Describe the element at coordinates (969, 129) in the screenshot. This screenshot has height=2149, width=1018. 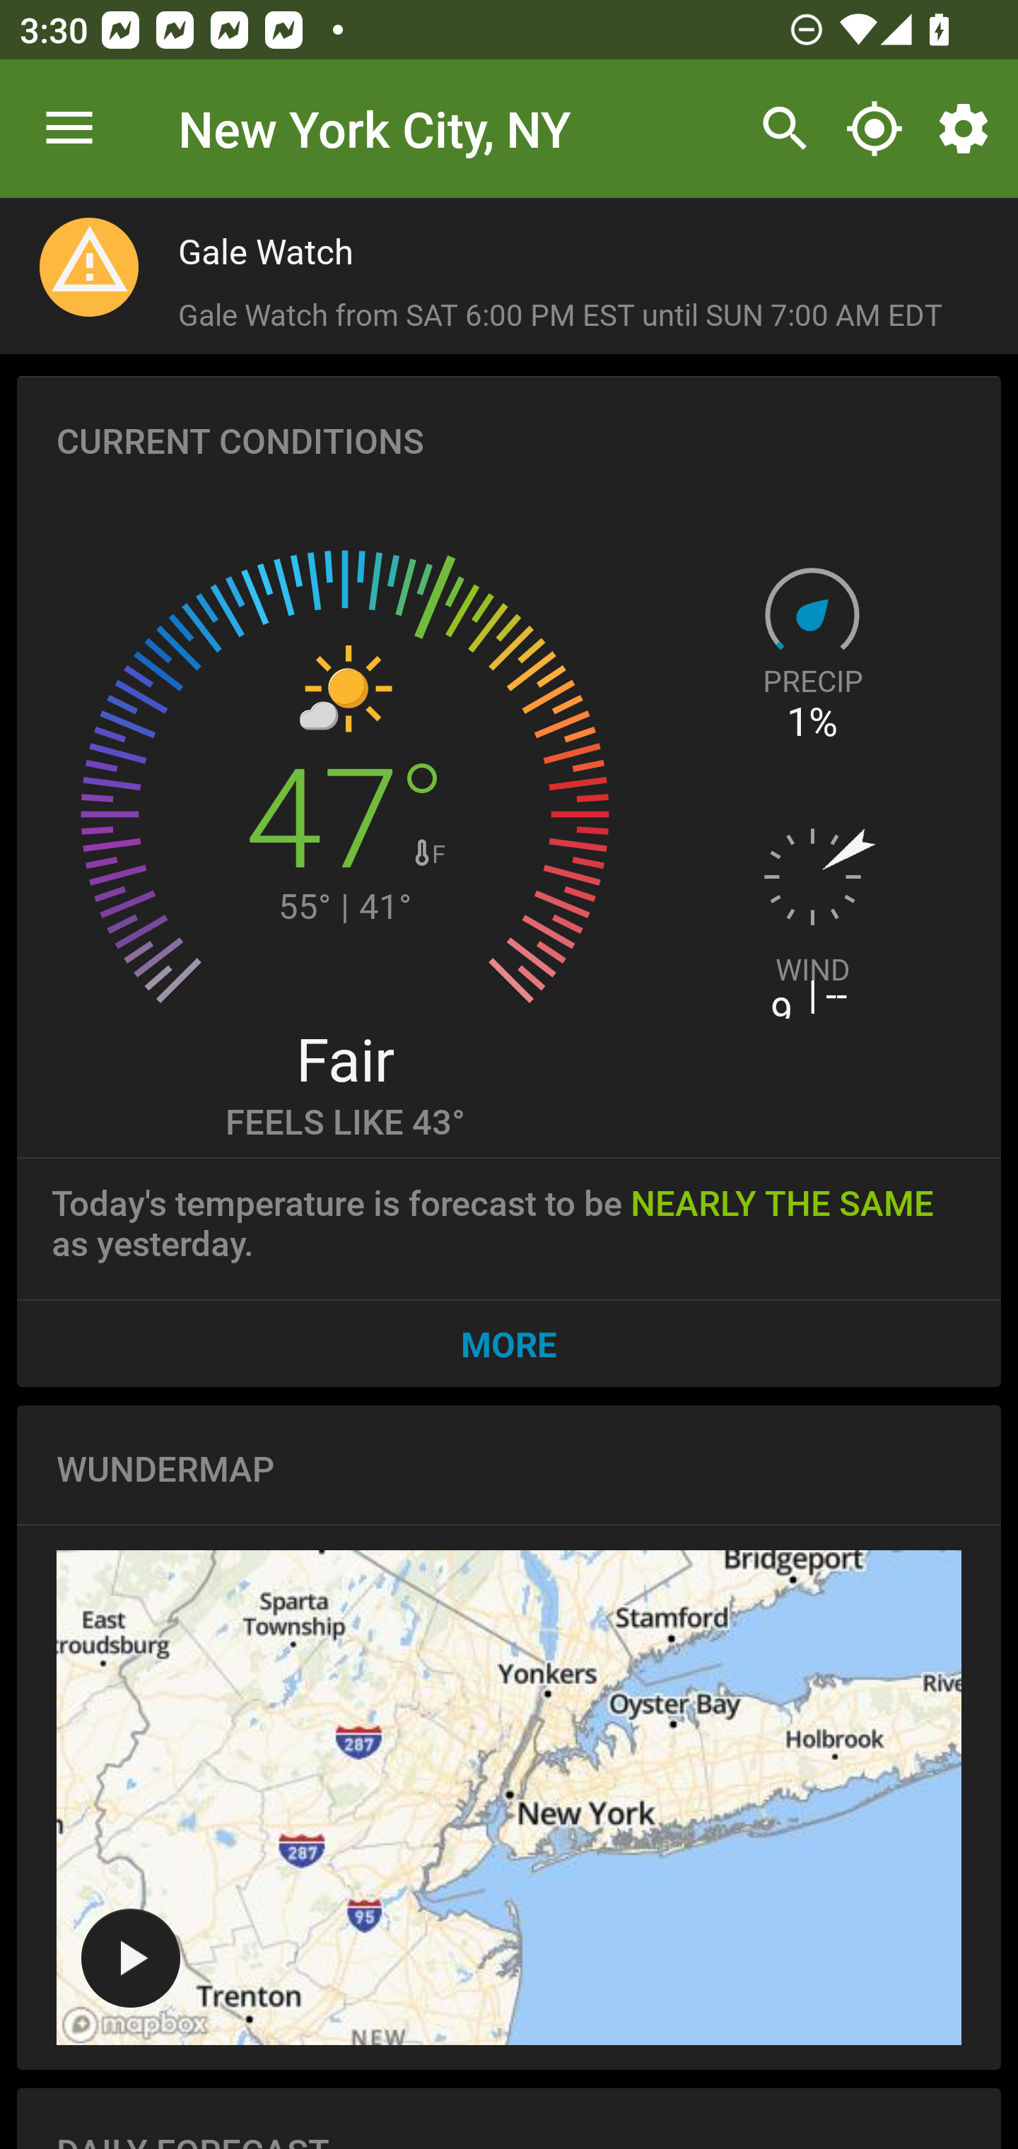
I see `Settings` at that location.